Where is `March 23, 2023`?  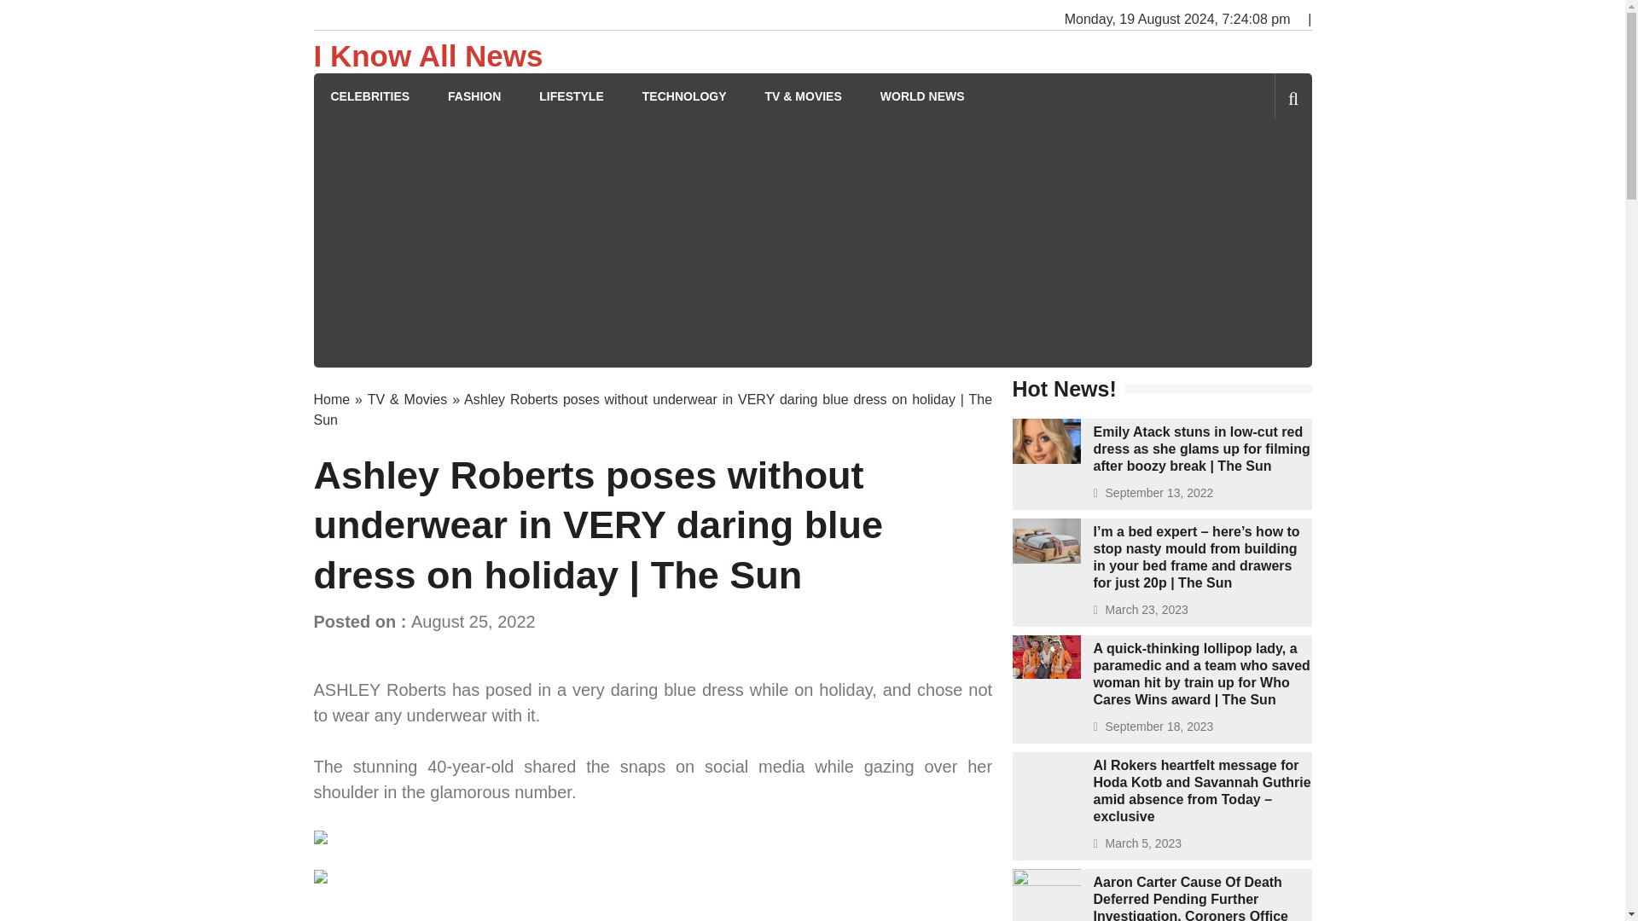
March 23, 2023 is located at coordinates (1147, 609).